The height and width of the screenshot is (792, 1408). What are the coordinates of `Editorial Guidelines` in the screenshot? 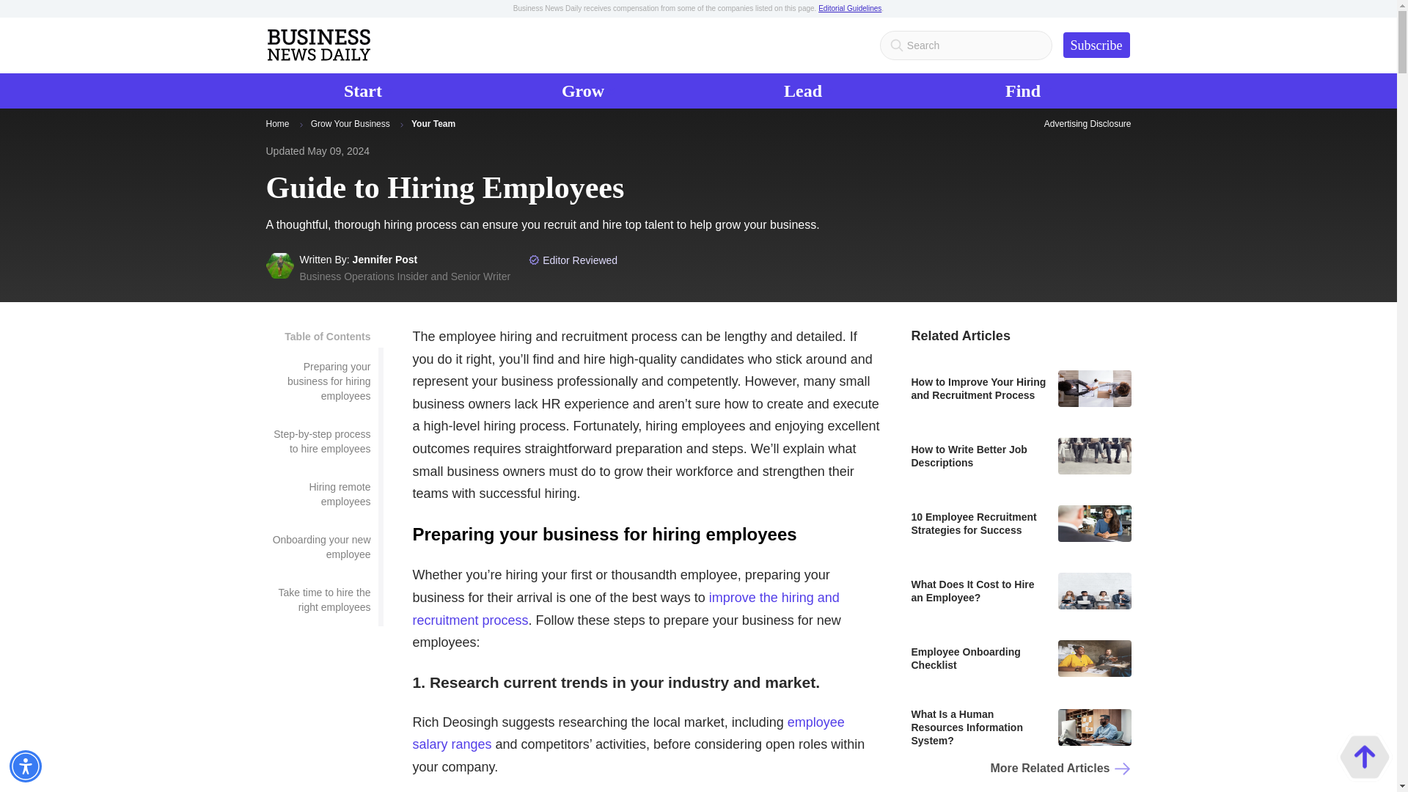 It's located at (849, 9).